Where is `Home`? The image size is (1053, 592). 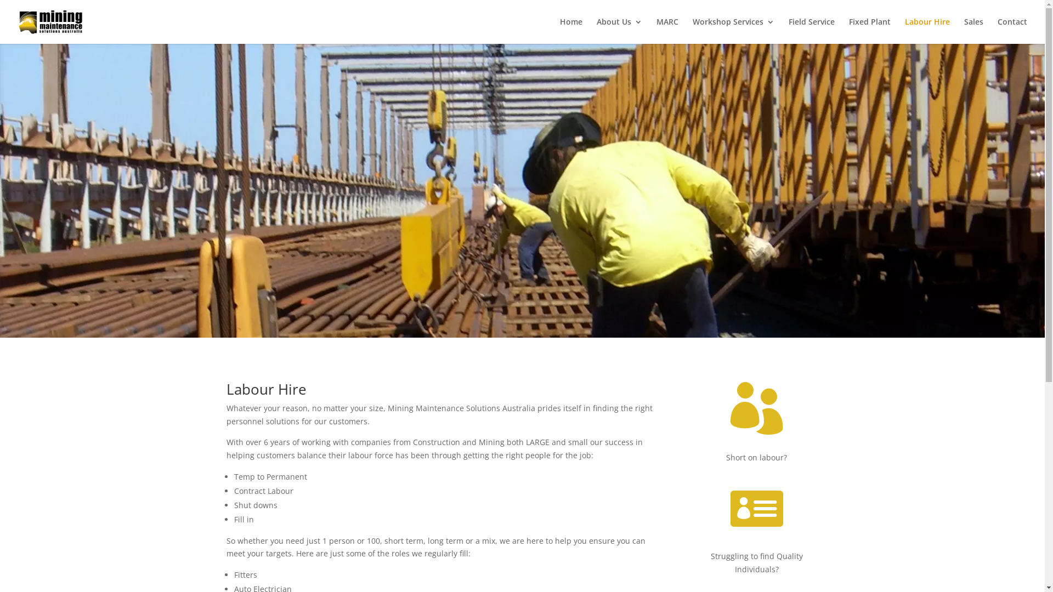 Home is located at coordinates (571, 31).